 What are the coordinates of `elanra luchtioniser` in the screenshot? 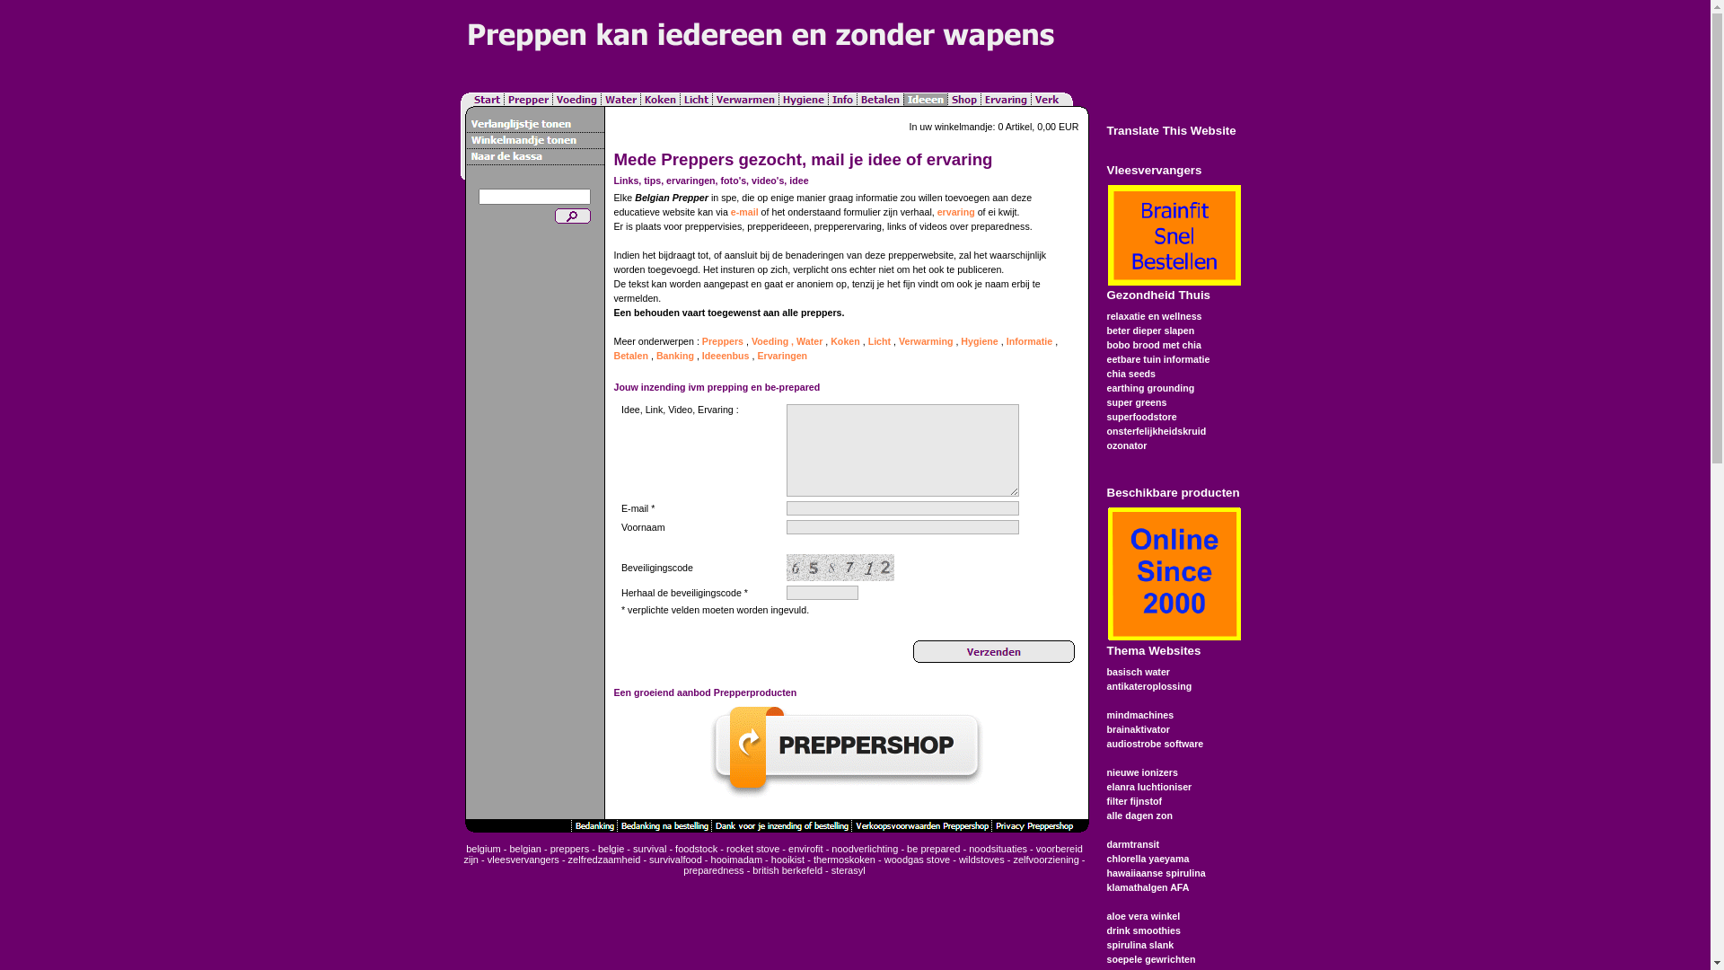 It's located at (1149, 787).